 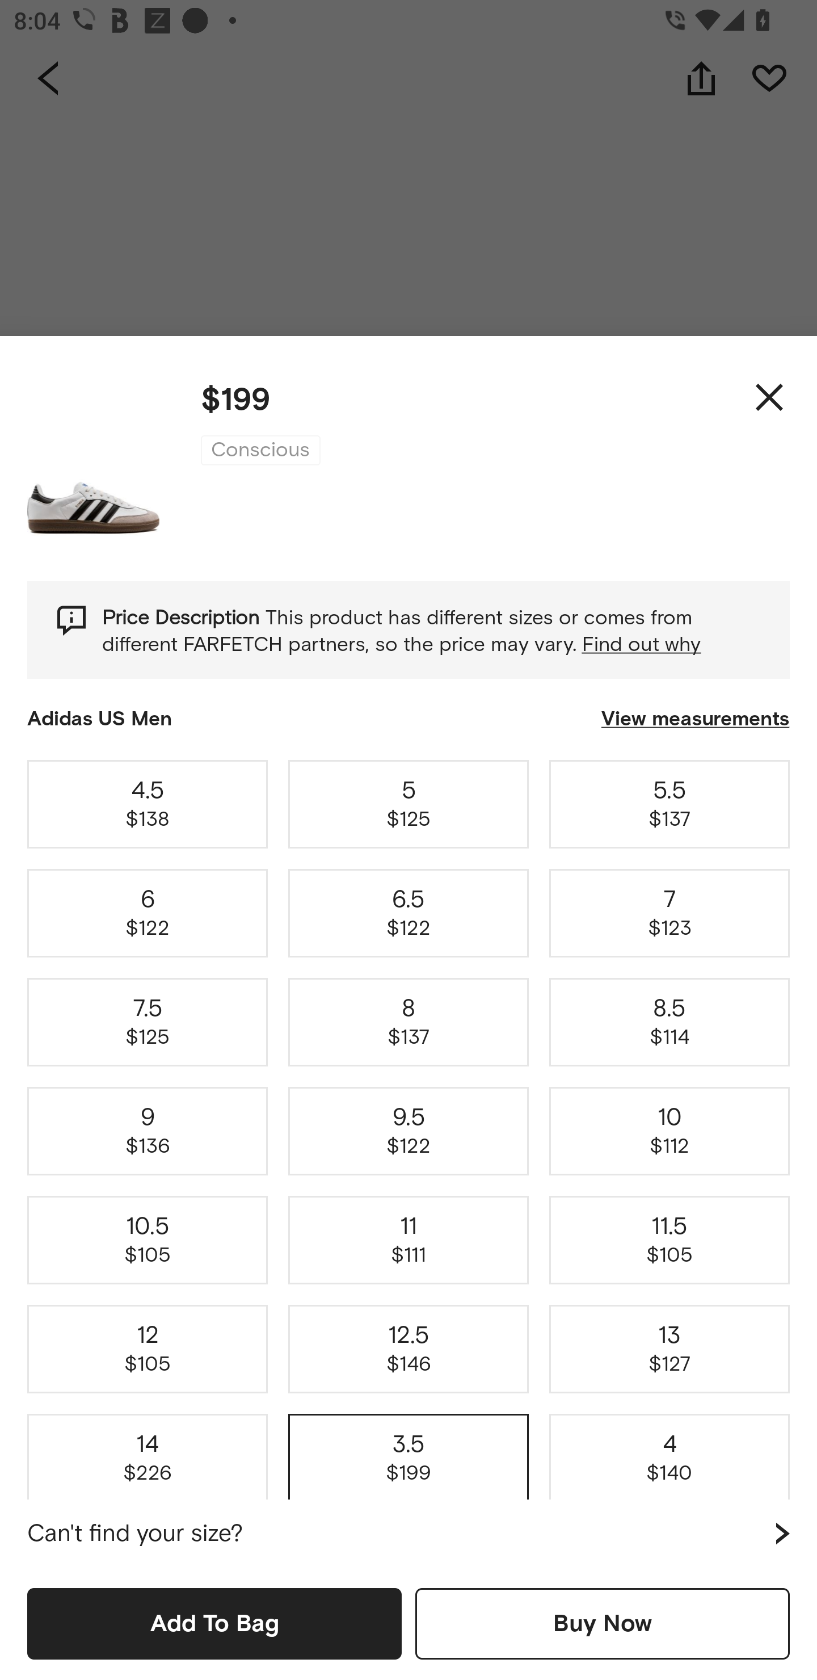 What do you see at coordinates (669, 1022) in the screenshot?
I see `8.5 $114` at bounding box center [669, 1022].